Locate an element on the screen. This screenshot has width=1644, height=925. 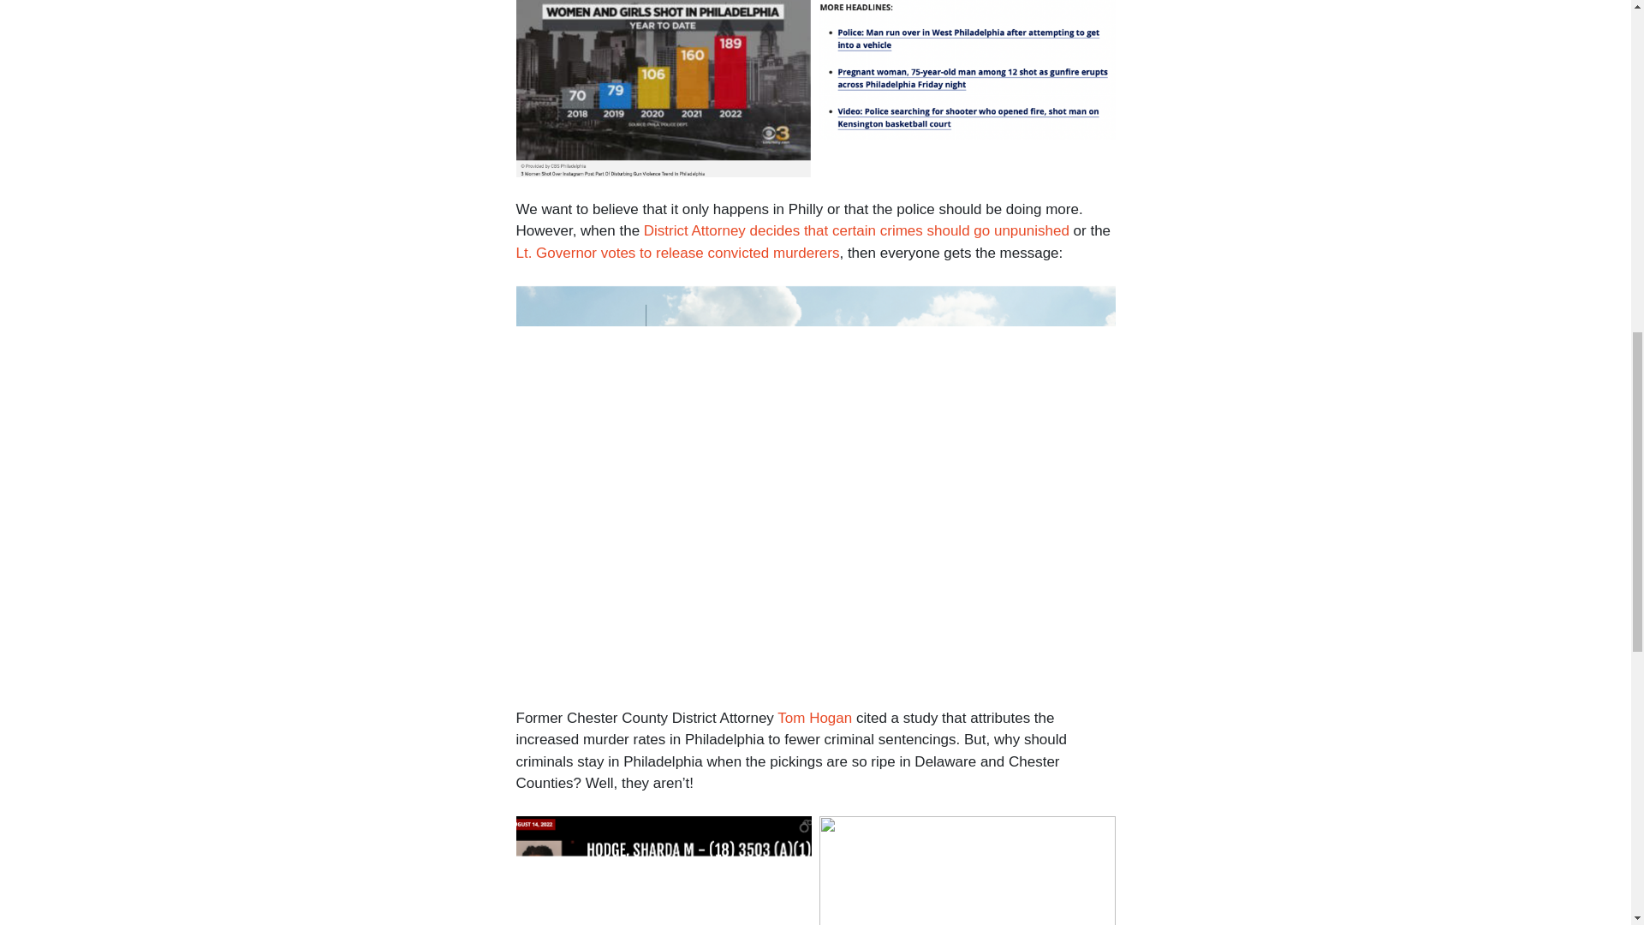
Tom Hogan is located at coordinates (814, 718).